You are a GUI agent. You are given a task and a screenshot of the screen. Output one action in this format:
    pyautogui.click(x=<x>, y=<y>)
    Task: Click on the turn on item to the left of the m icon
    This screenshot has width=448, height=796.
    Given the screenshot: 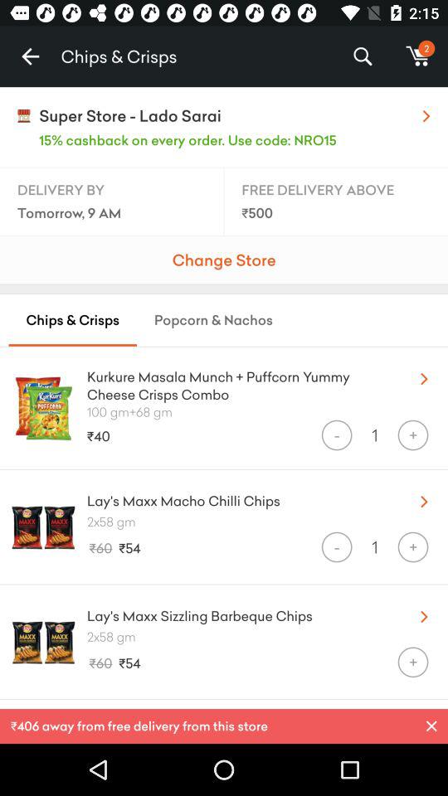 What is the action you would take?
    pyautogui.click(x=362, y=56)
    